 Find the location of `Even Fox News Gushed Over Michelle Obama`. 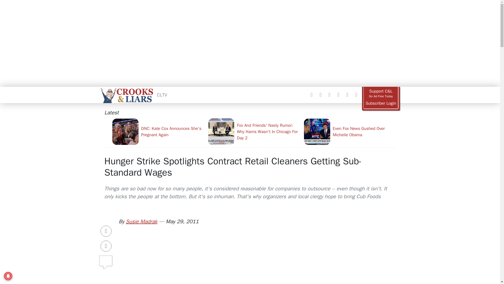

Even Fox News Gushed Over Michelle Obama is located at coordinates (350, 131).